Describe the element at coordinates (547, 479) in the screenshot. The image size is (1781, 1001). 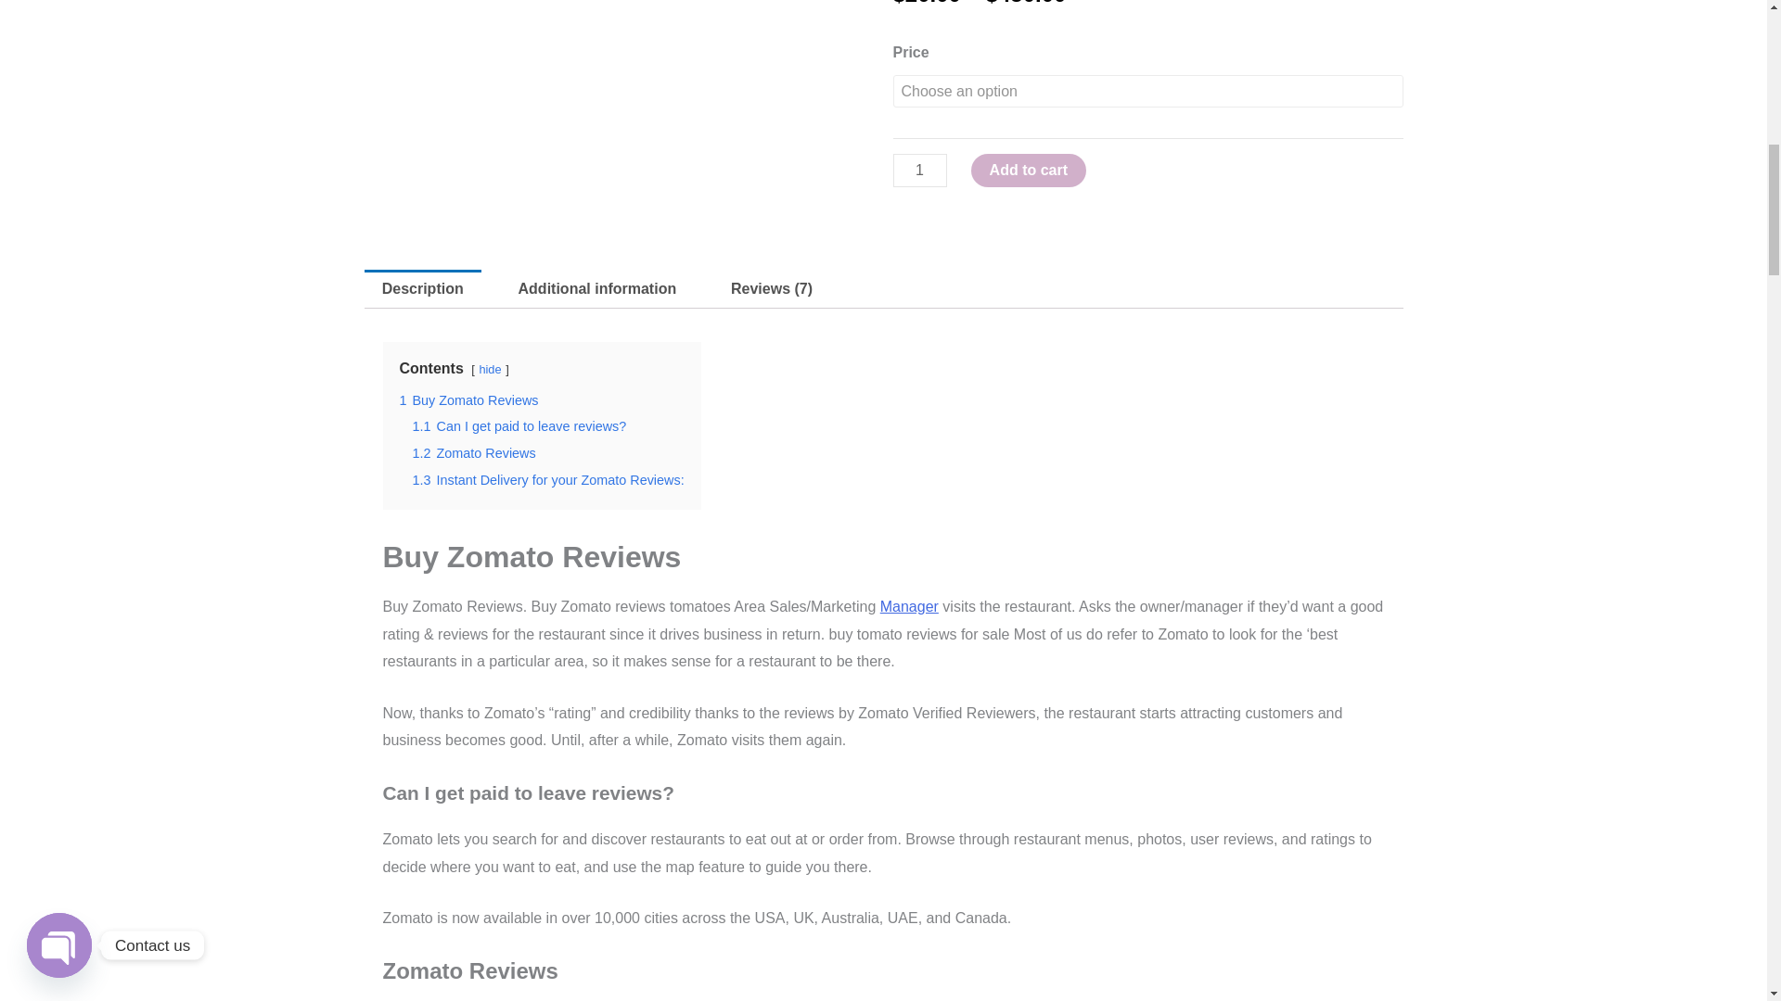
I see `1.3 Instant Delivery for your Zomato Reviews:` at that location.